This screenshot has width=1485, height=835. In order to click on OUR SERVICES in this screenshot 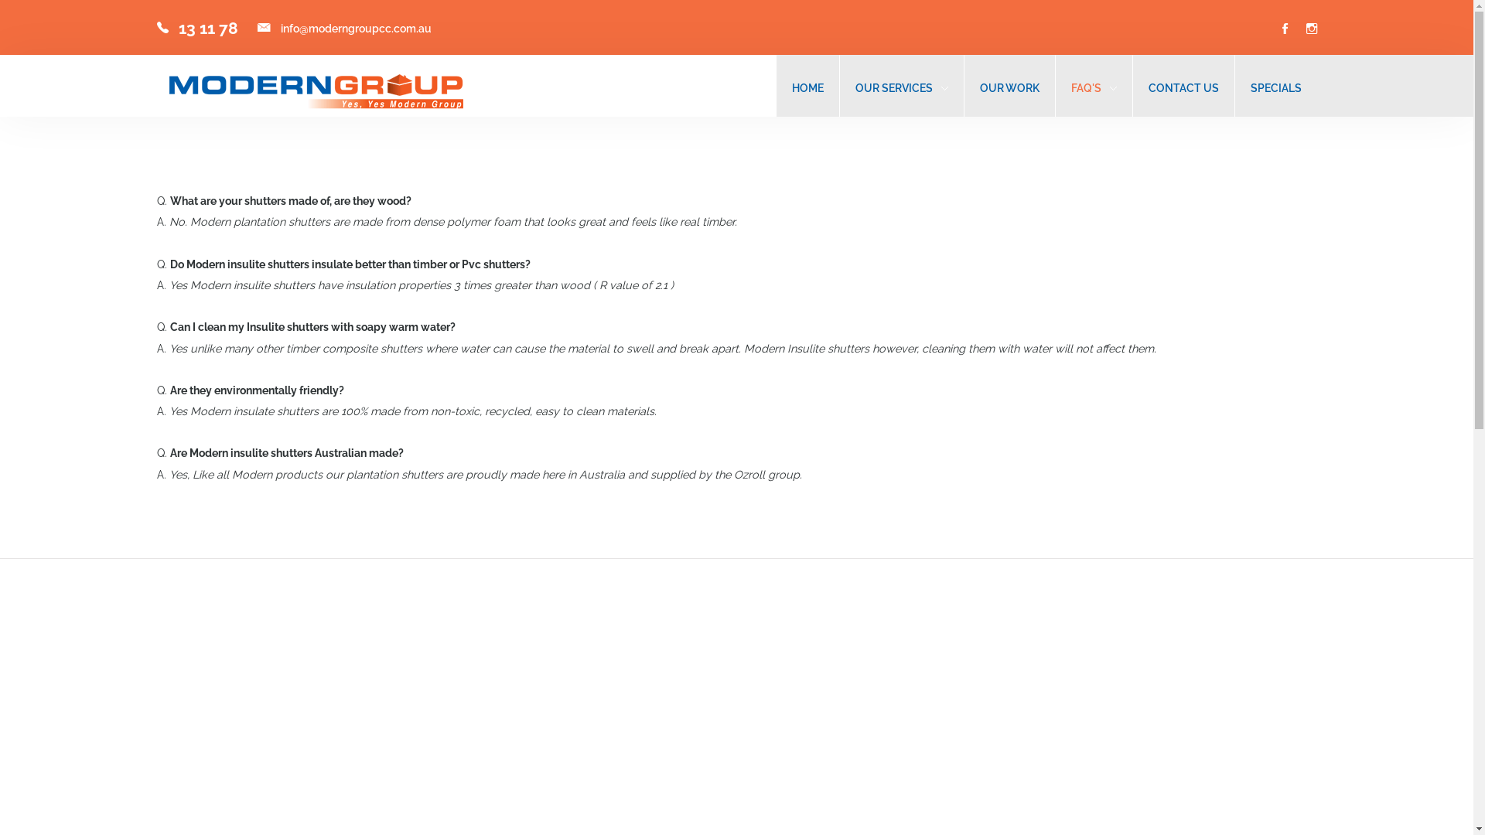, I will do `click(894, 88)`.